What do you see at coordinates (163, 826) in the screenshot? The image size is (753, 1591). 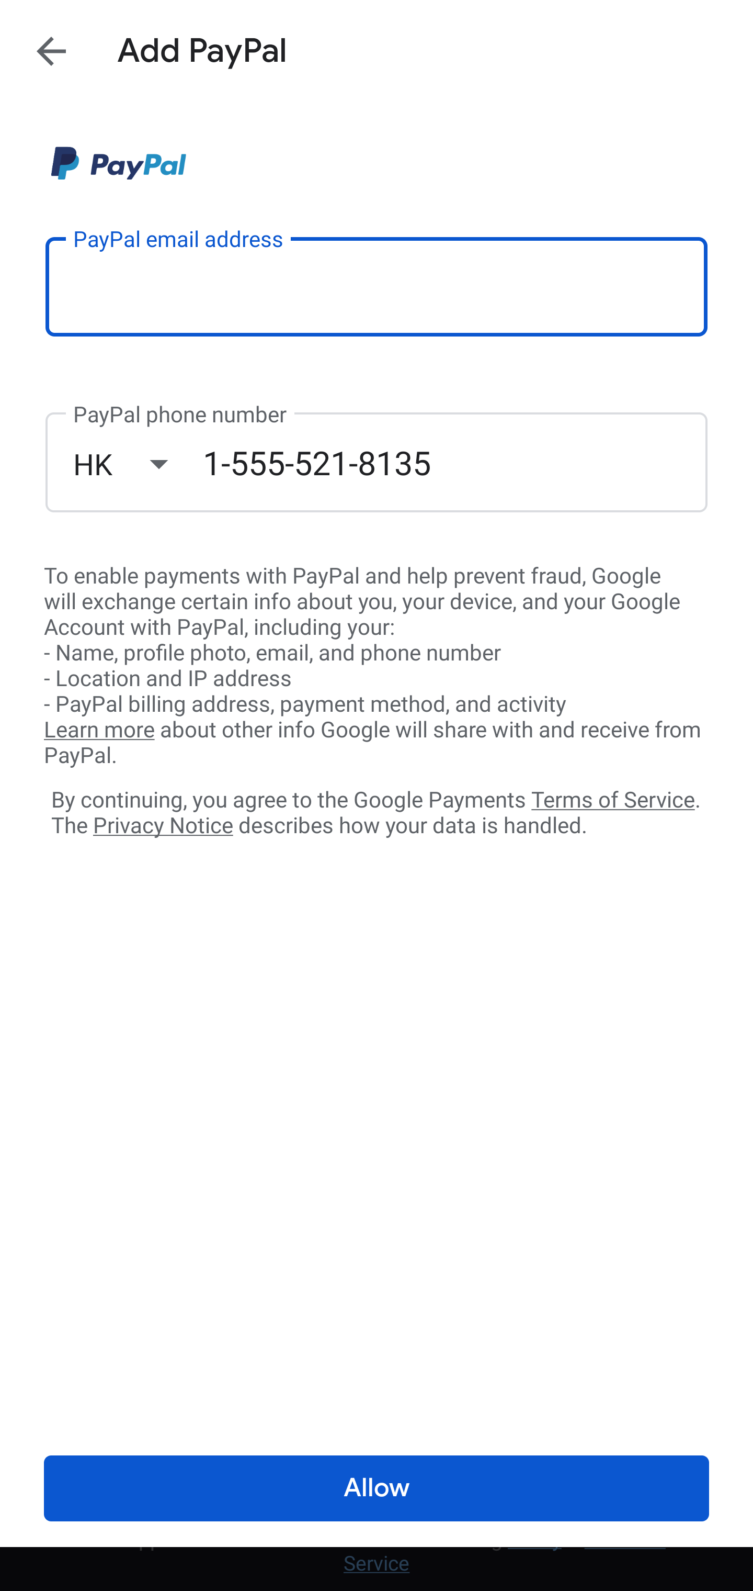 I see `Privacy Notice` at bounding box center [163, 826].